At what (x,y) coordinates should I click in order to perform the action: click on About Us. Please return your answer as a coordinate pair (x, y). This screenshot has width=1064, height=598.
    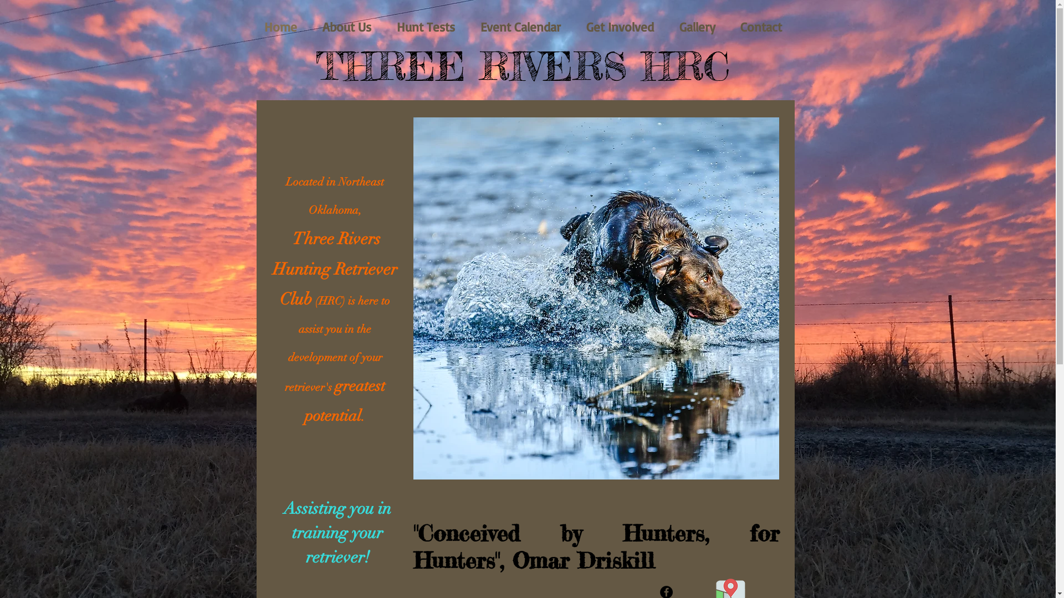
    Looking at the image, I should click on (346, 27).